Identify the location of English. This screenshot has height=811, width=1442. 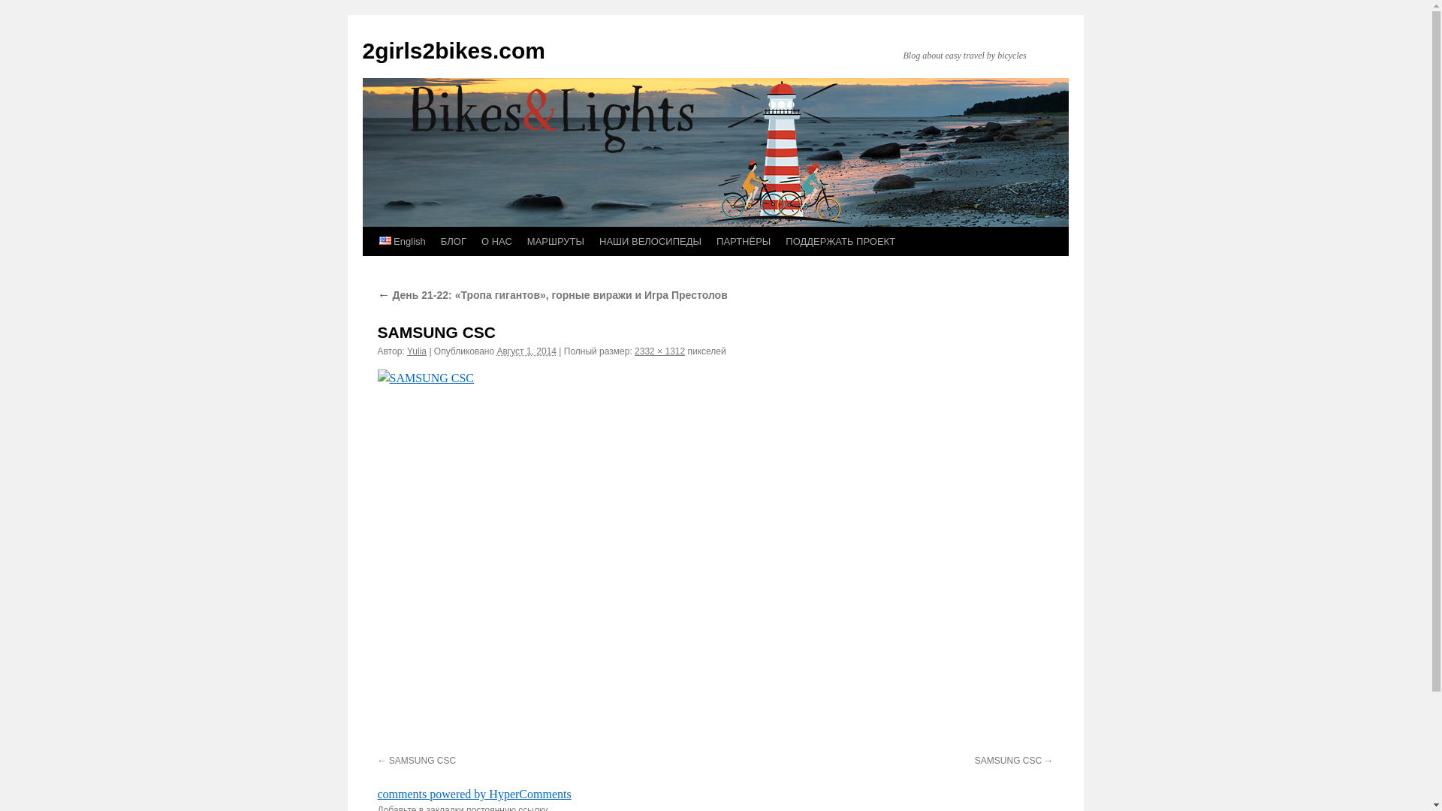
(385, 240).